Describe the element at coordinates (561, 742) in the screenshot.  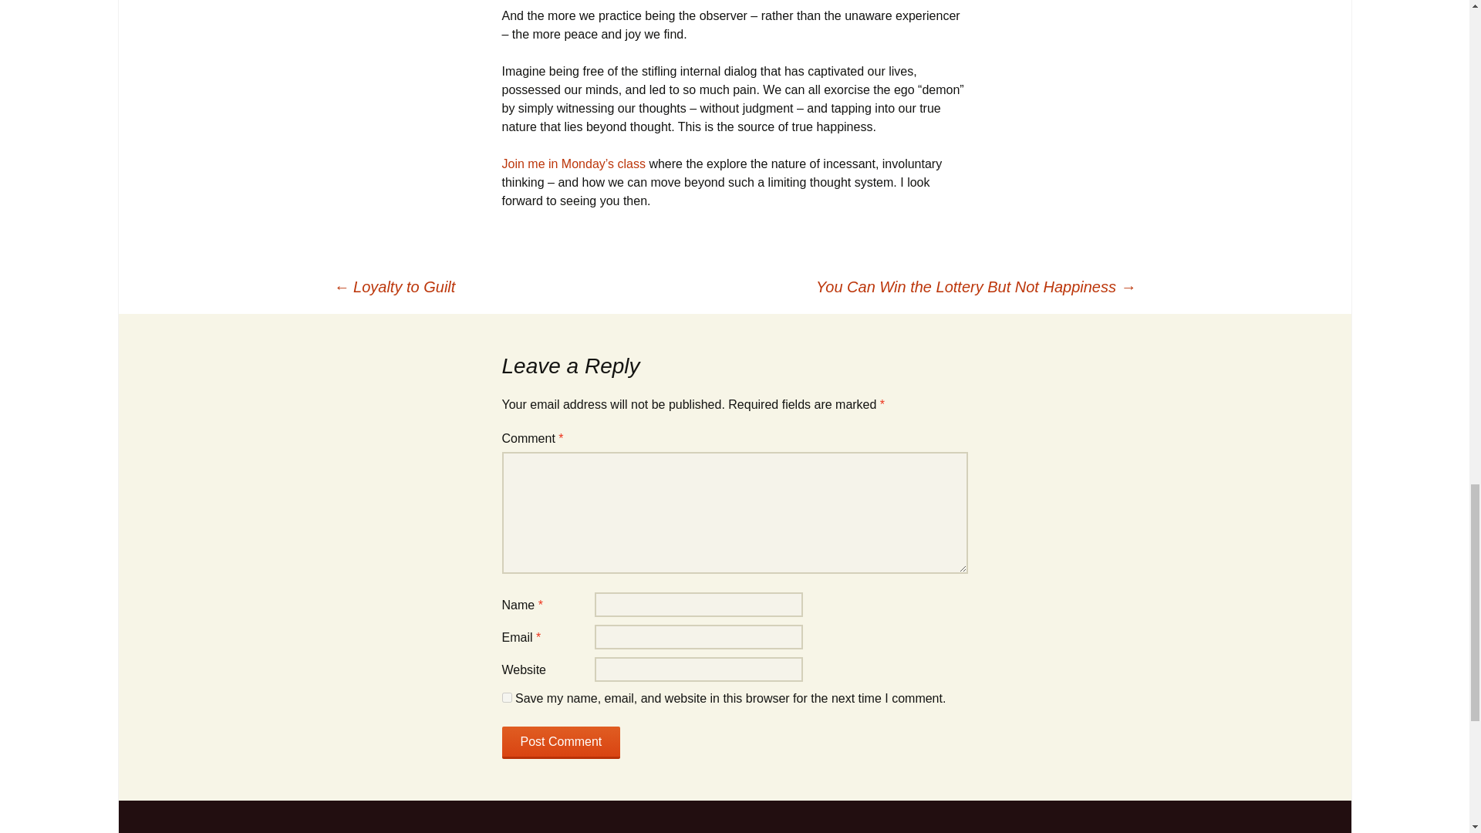
I see `Post Comment` at that location.